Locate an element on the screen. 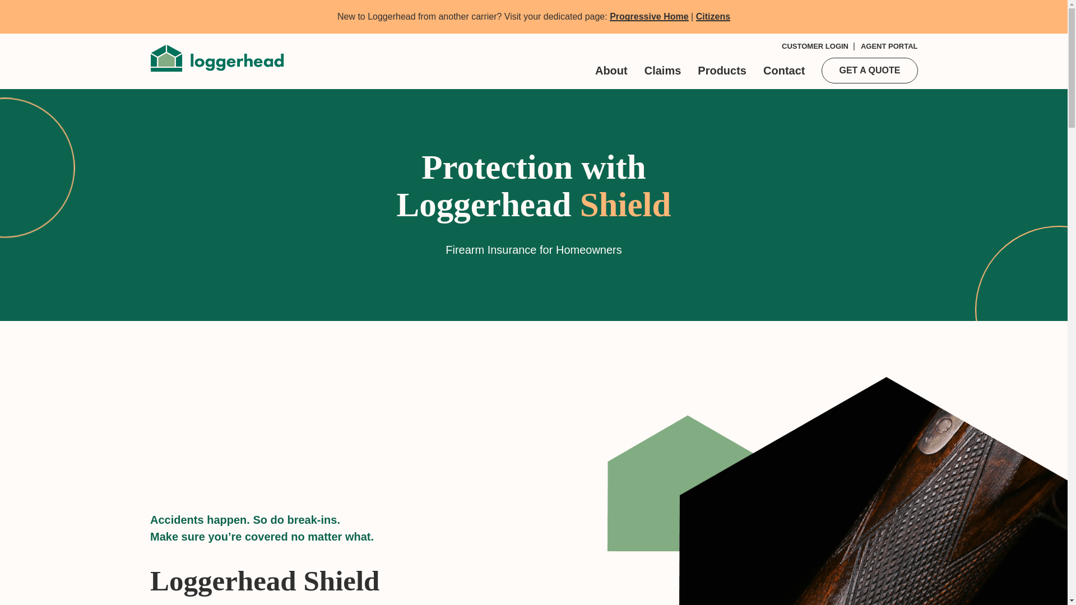 The width and height of the screenshot is (1076, 605). Contact is located at coordinates (783, 71).